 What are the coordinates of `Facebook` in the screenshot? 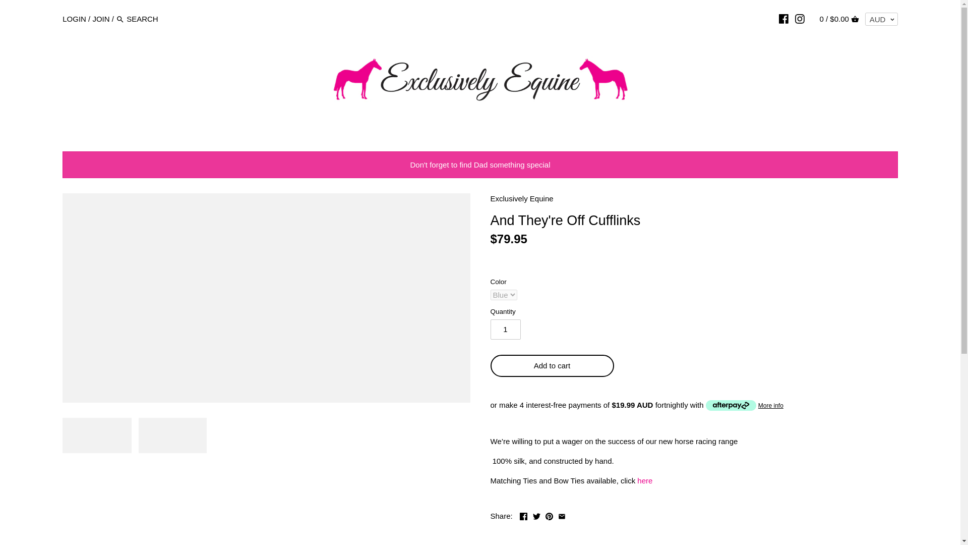 It's located at (523, 517).